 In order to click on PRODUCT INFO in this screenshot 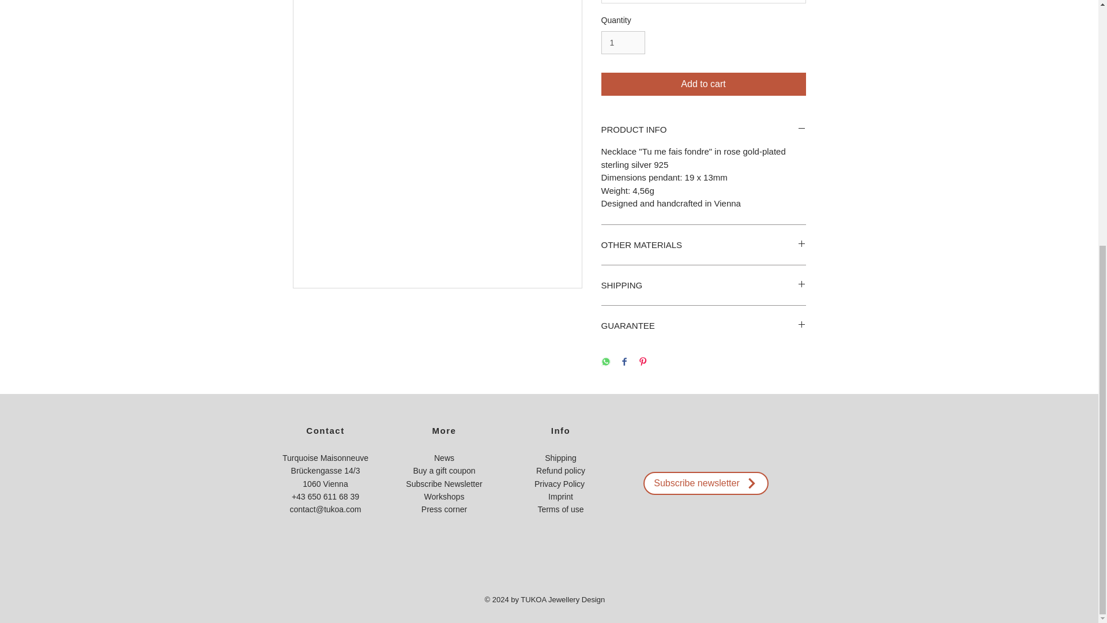, I will do `click(703, 129)`.